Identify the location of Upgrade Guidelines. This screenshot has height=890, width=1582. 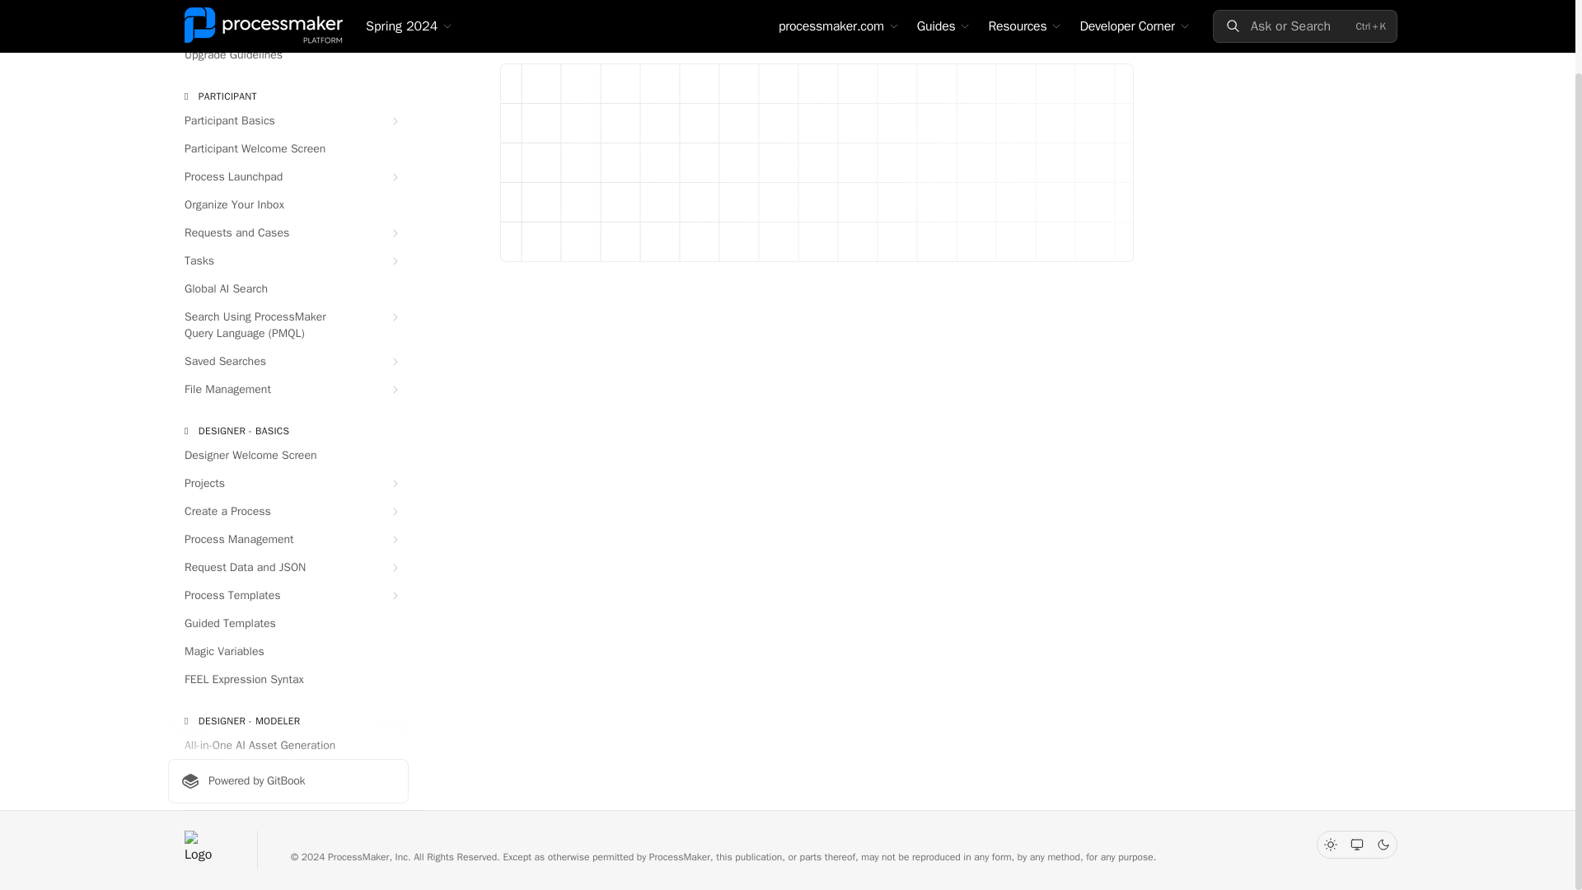
(288, 54).